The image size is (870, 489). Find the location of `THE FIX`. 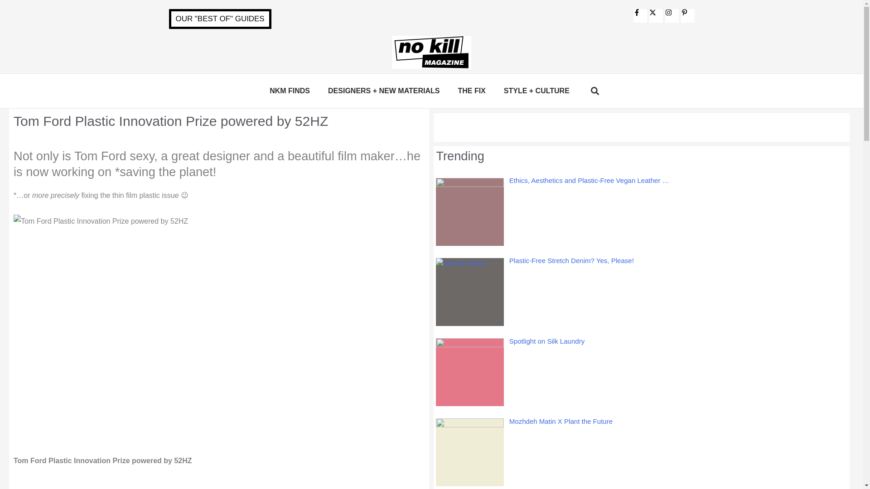

THE FIX is located at coordinates (471, 91).